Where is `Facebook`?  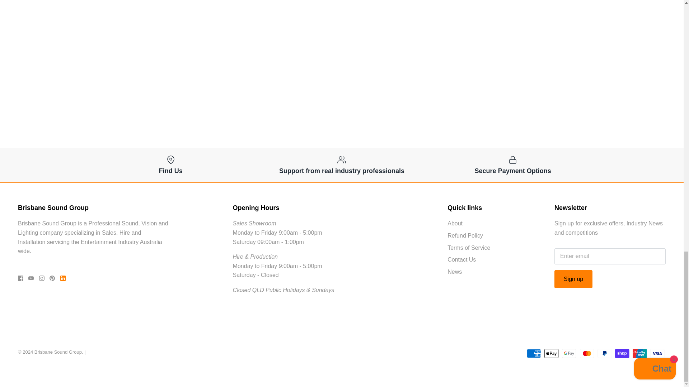 Facebook is located at coordinates (20, 278).